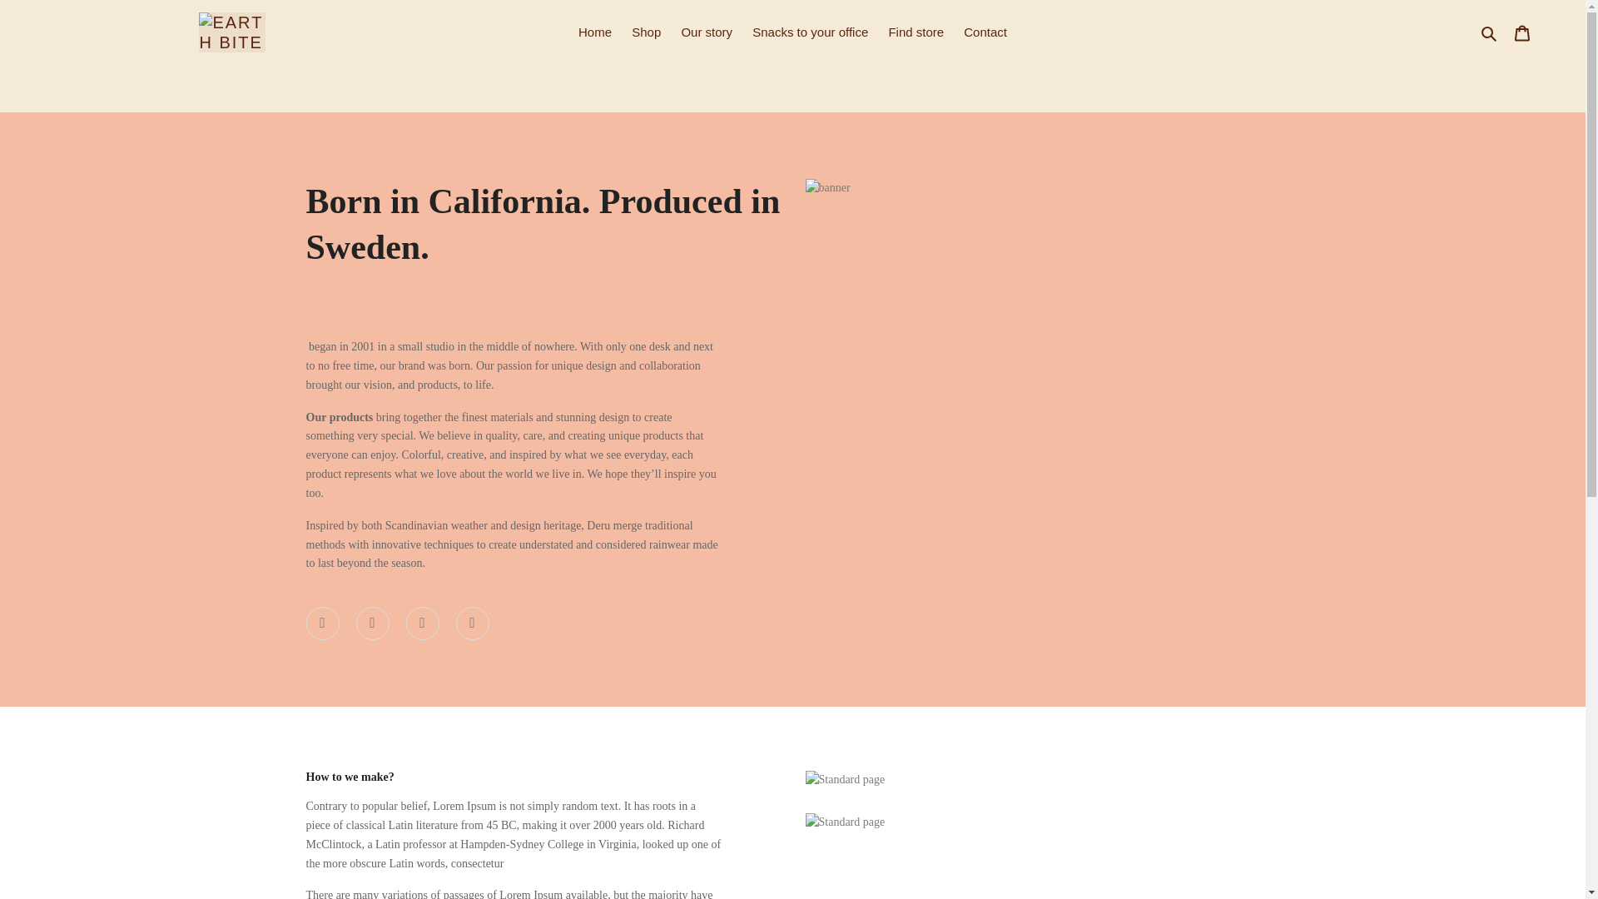 This screenshot has height=899, width=1598. Describe the element at coordinates (985, 32) in the screenshot. I see `Contact` at that location.